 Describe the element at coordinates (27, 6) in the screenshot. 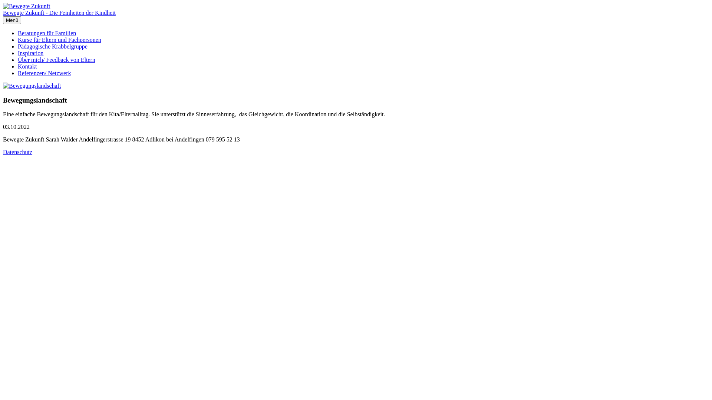

I see `Bewegte Zukunft` at that location.